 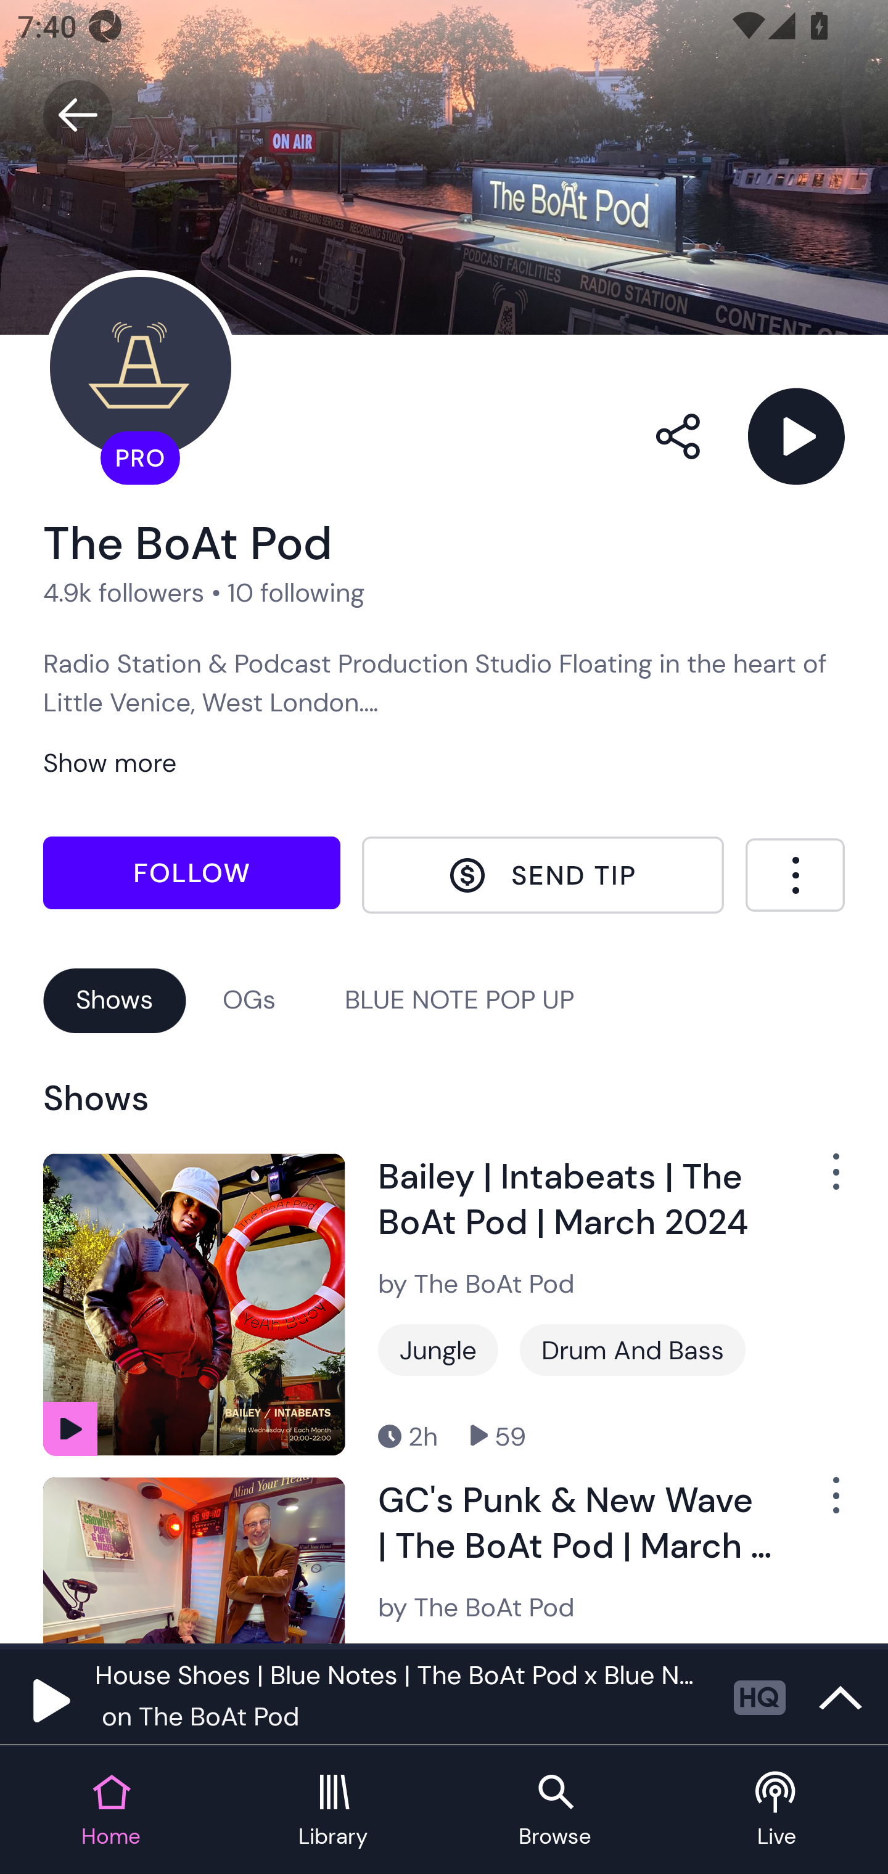 I want to click on OGs, so click(x=249, y=999).